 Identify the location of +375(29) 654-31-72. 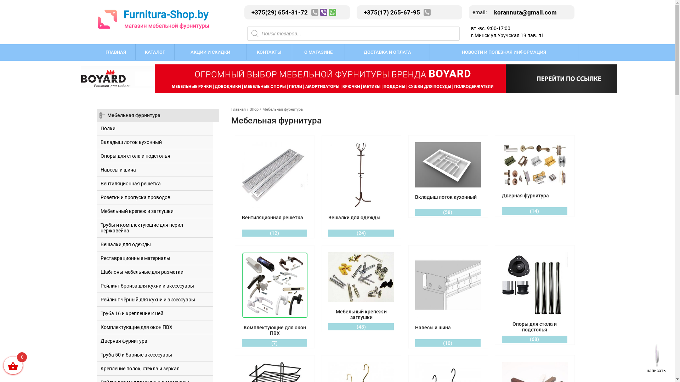
(278, 12).